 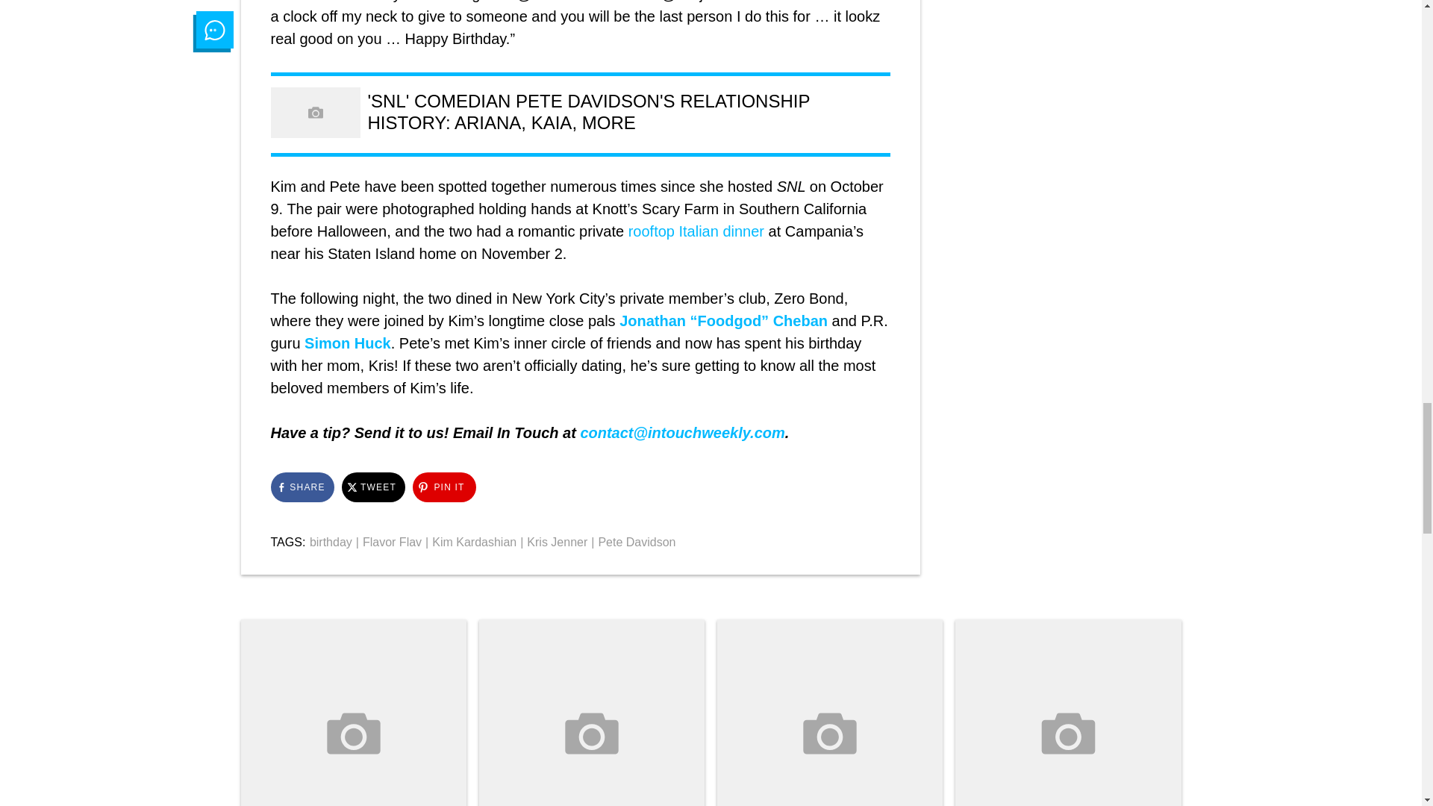 I want to click on Click to share on Facebook, so click(x=302, y=487).